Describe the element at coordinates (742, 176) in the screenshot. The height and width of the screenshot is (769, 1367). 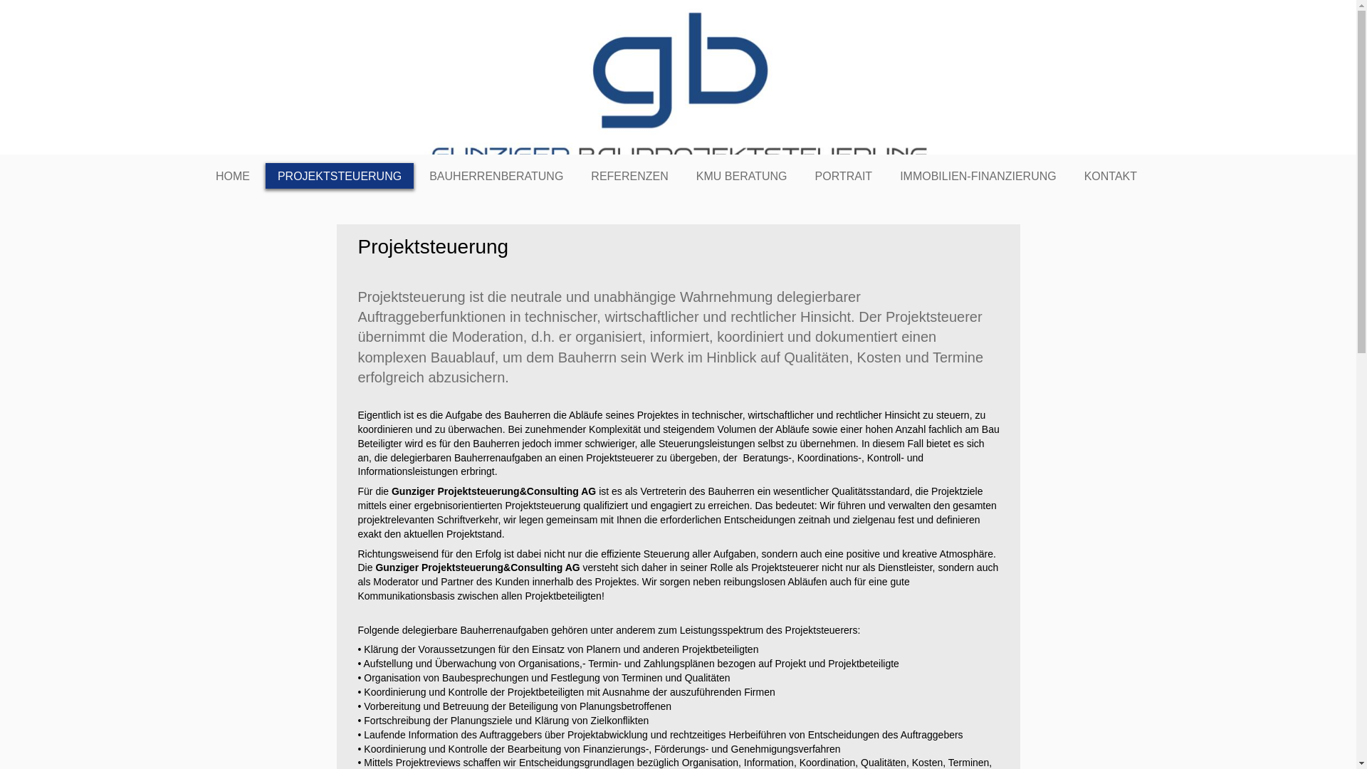
I see `KMU BERATUNG` at that location.